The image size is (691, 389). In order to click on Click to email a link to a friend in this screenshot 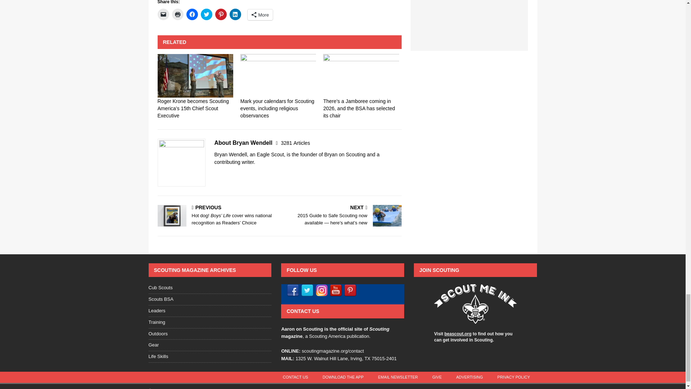, I will do `click(163, 14)`.